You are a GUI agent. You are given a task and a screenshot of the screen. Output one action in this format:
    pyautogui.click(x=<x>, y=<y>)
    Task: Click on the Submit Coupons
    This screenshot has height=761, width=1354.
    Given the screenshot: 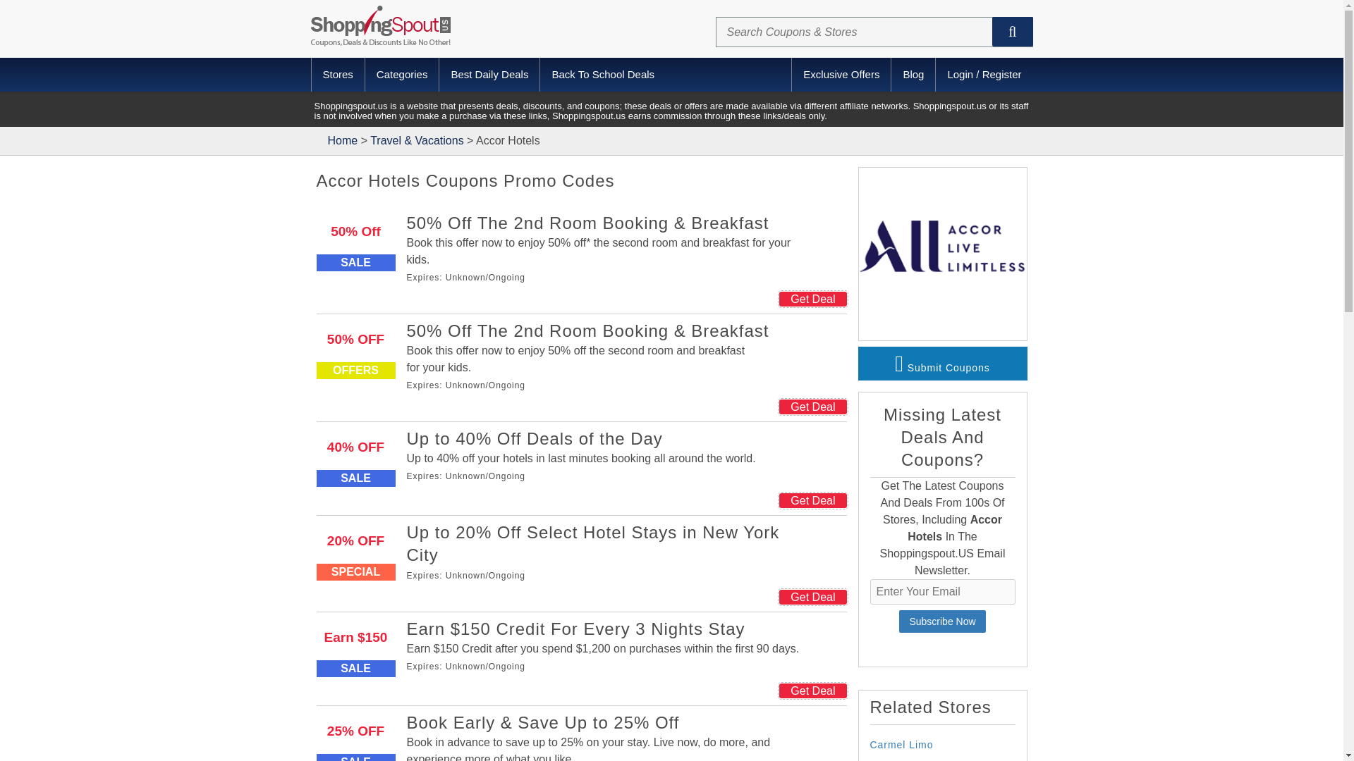 What is the action you would take?
    pyautogui.click(x=941, y=364)
    